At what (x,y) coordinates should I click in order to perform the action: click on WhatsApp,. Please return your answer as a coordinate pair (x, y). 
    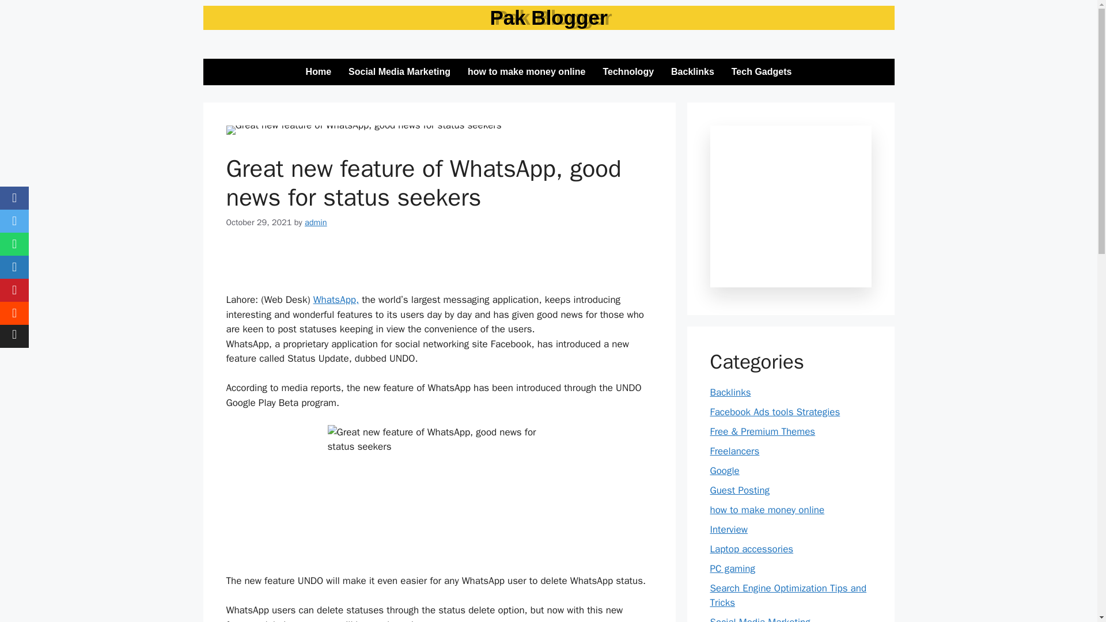
    Looking at the image, I should click on (335, 299).